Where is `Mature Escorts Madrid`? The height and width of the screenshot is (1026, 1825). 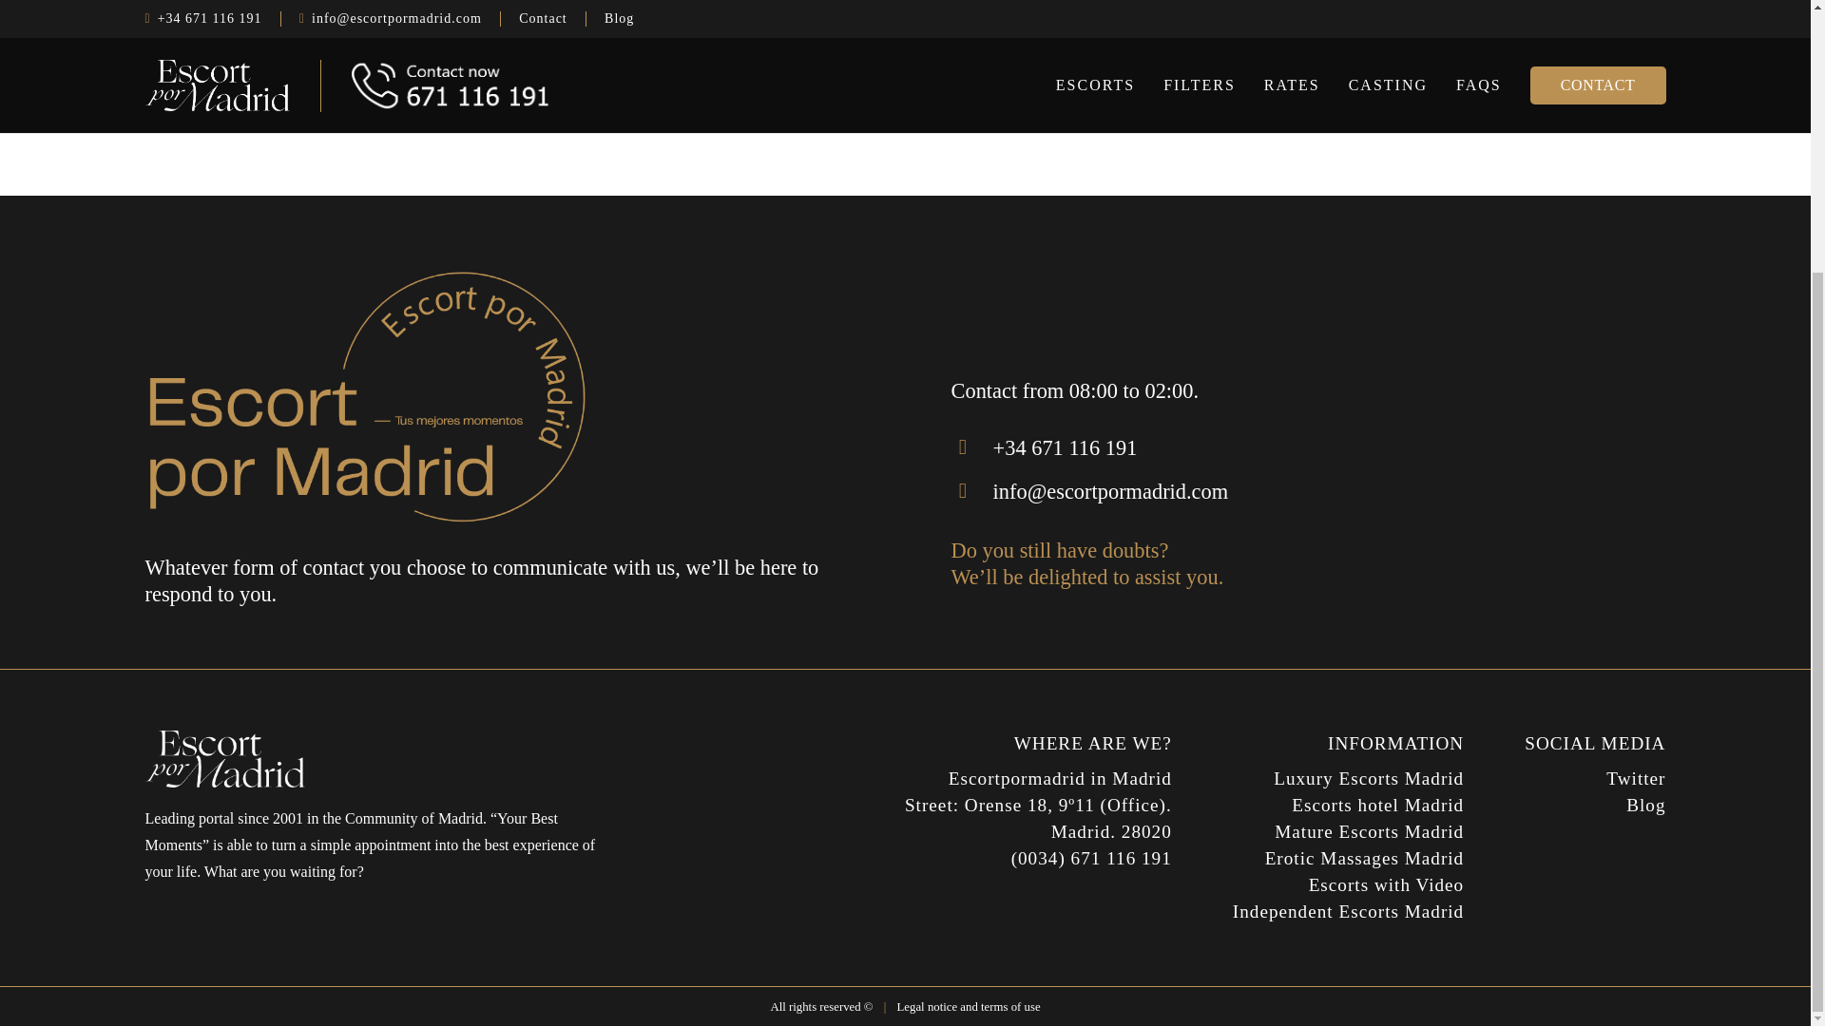
Mature Escorts Madrid is located at coordinates (1369, 831).